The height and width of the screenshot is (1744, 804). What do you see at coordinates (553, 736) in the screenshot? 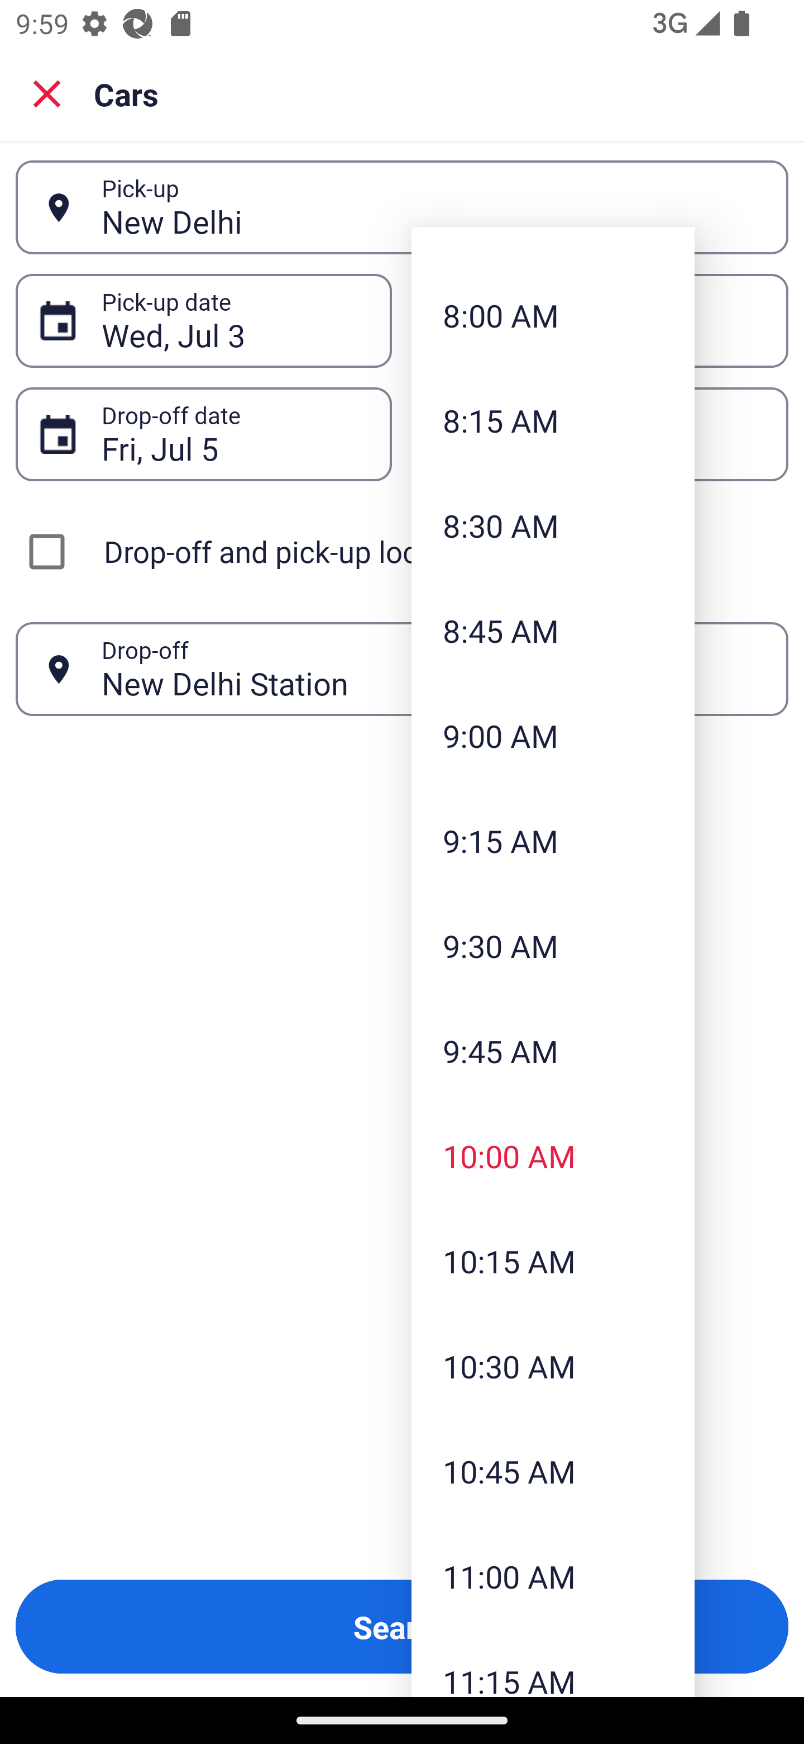
I see `9:00 AM` at bounding box center [553, 736].